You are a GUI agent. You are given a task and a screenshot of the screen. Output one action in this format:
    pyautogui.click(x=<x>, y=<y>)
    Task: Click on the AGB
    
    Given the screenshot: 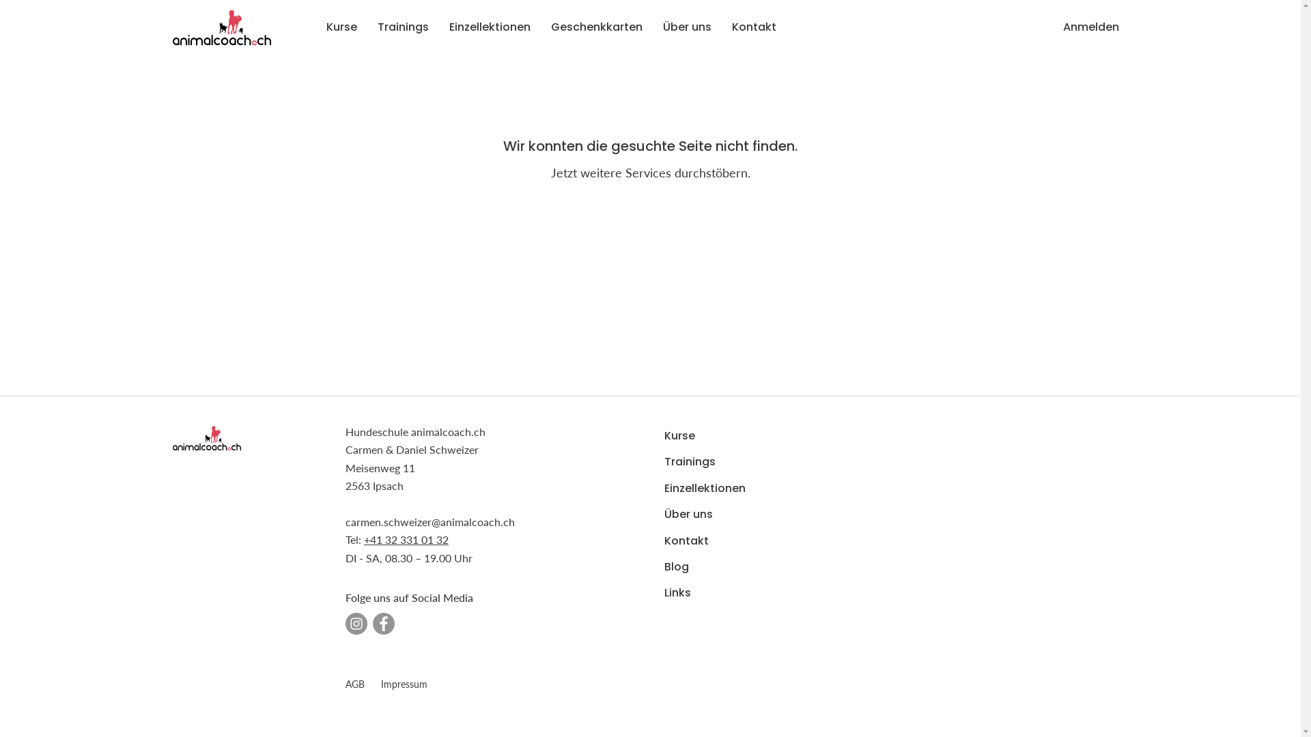 What is the action you would take?
    pyautogui.click(x=355, y=684)
    